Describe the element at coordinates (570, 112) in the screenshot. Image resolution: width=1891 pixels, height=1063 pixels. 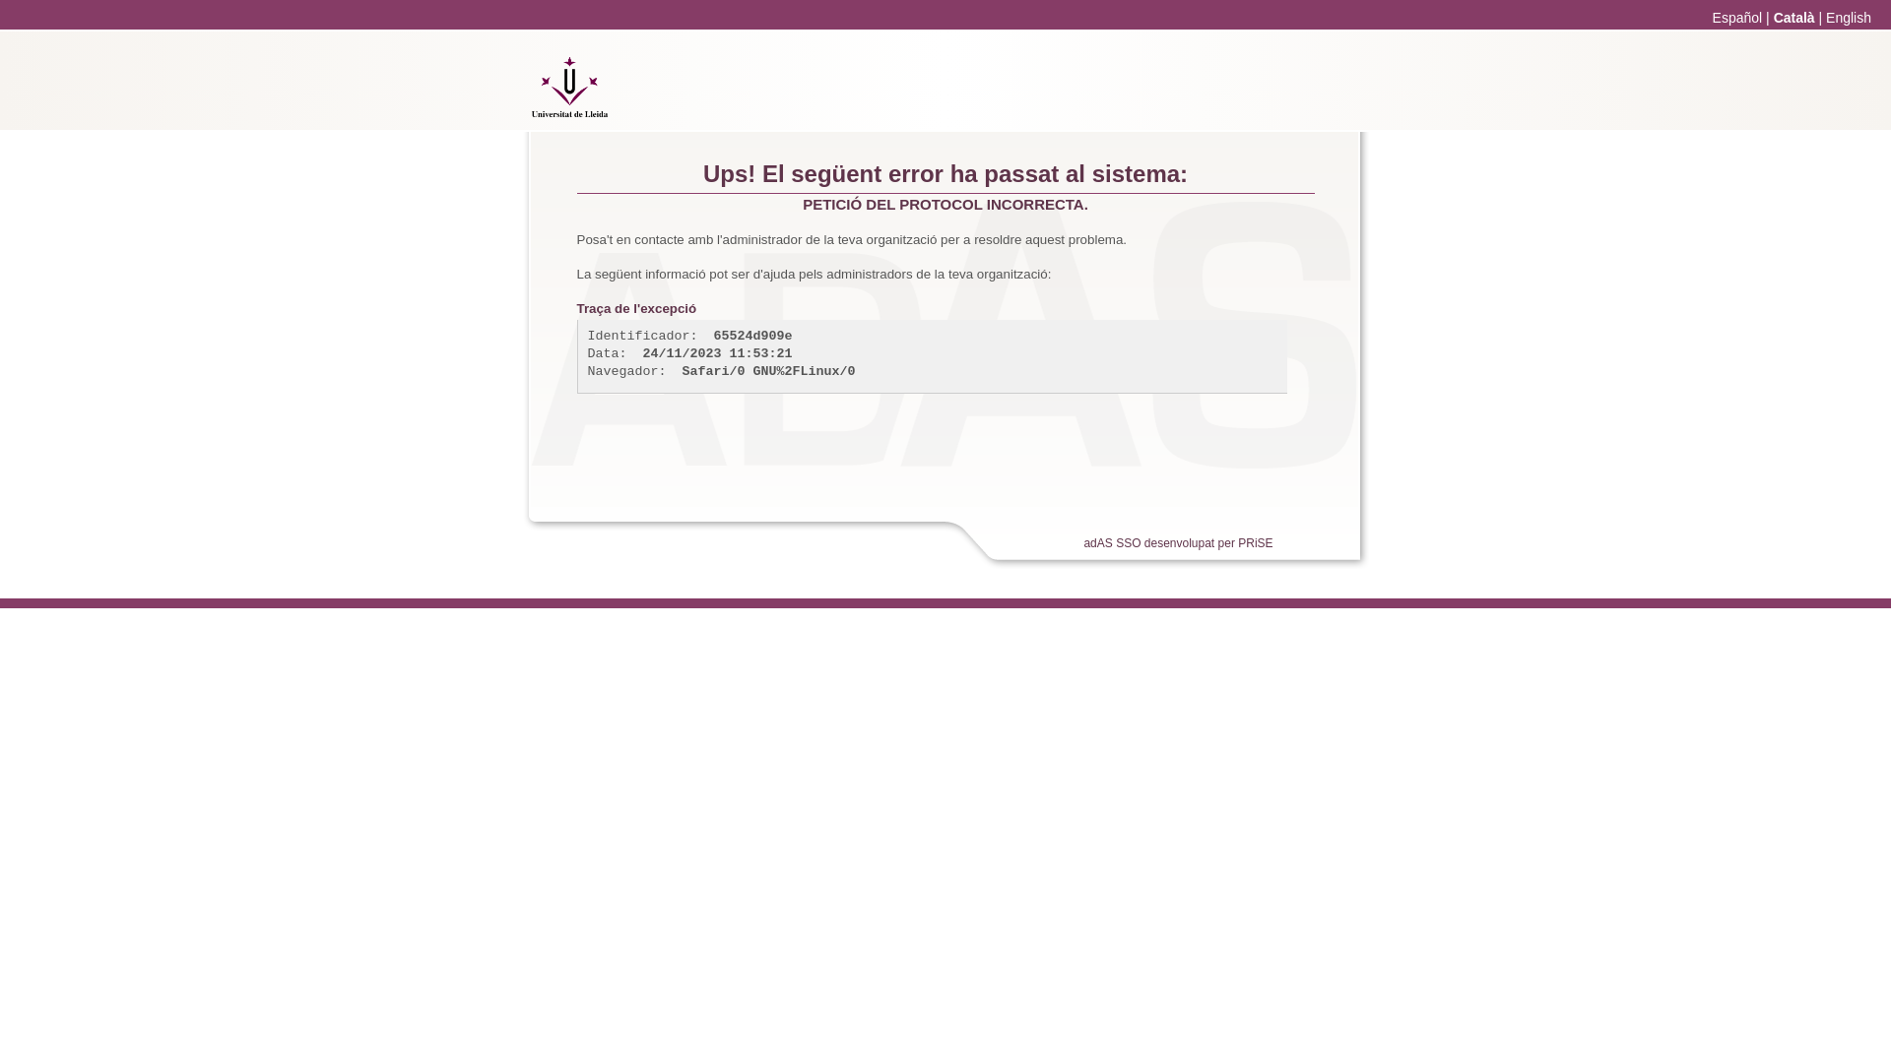
I see `UdL @ autenticaciopreprod` at that location.